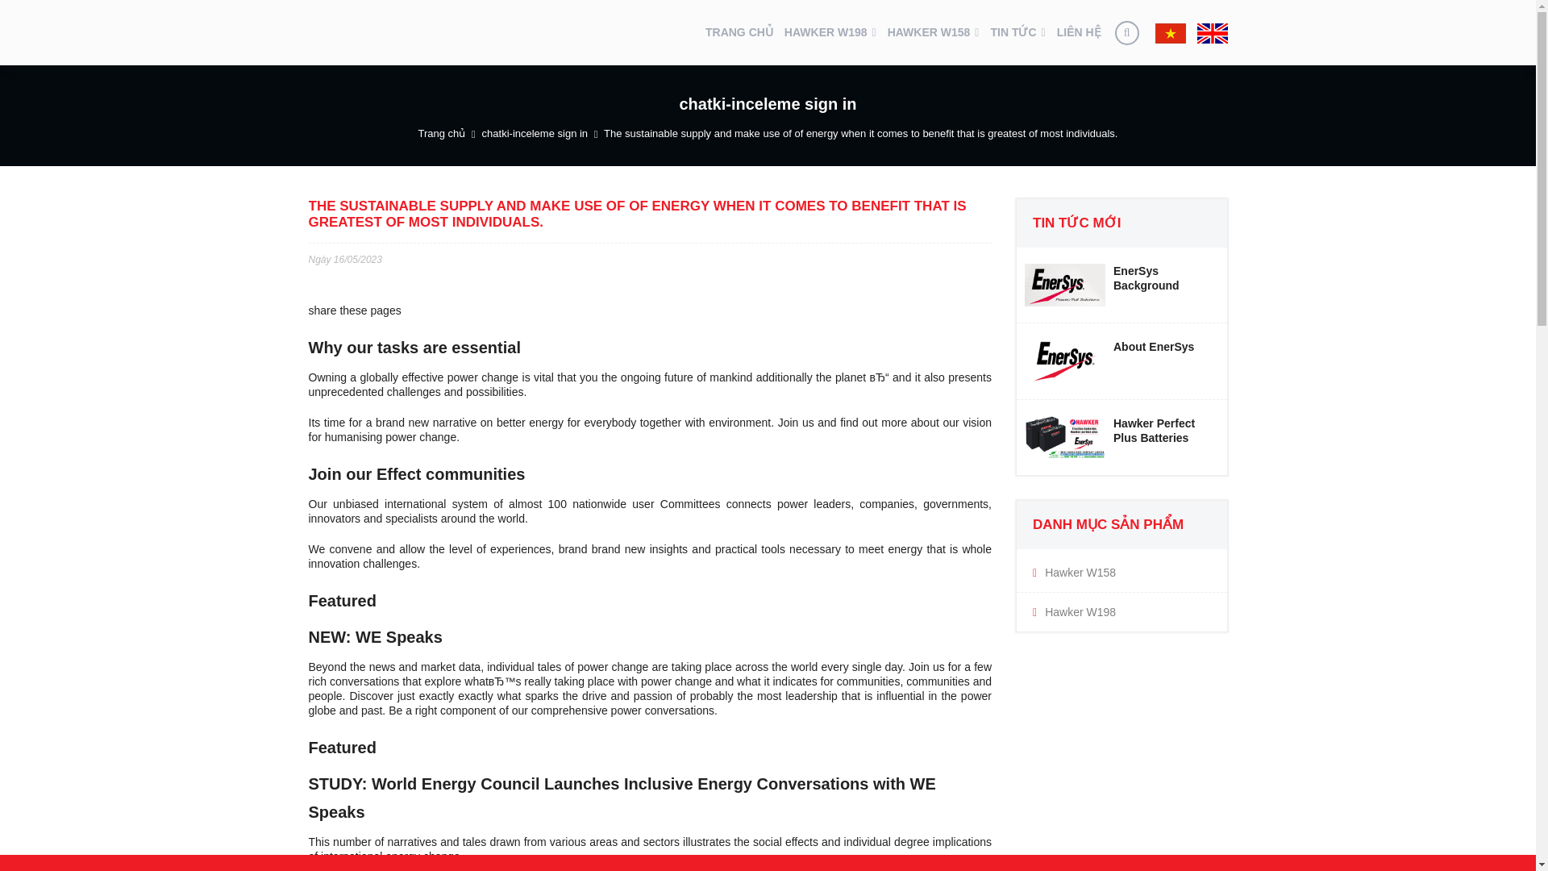 The image size is (1548, 871). What do you see at coordinates (1122, 361) in the screenshot?
I see `About EnerSys` at bounding box center [1122, 361].